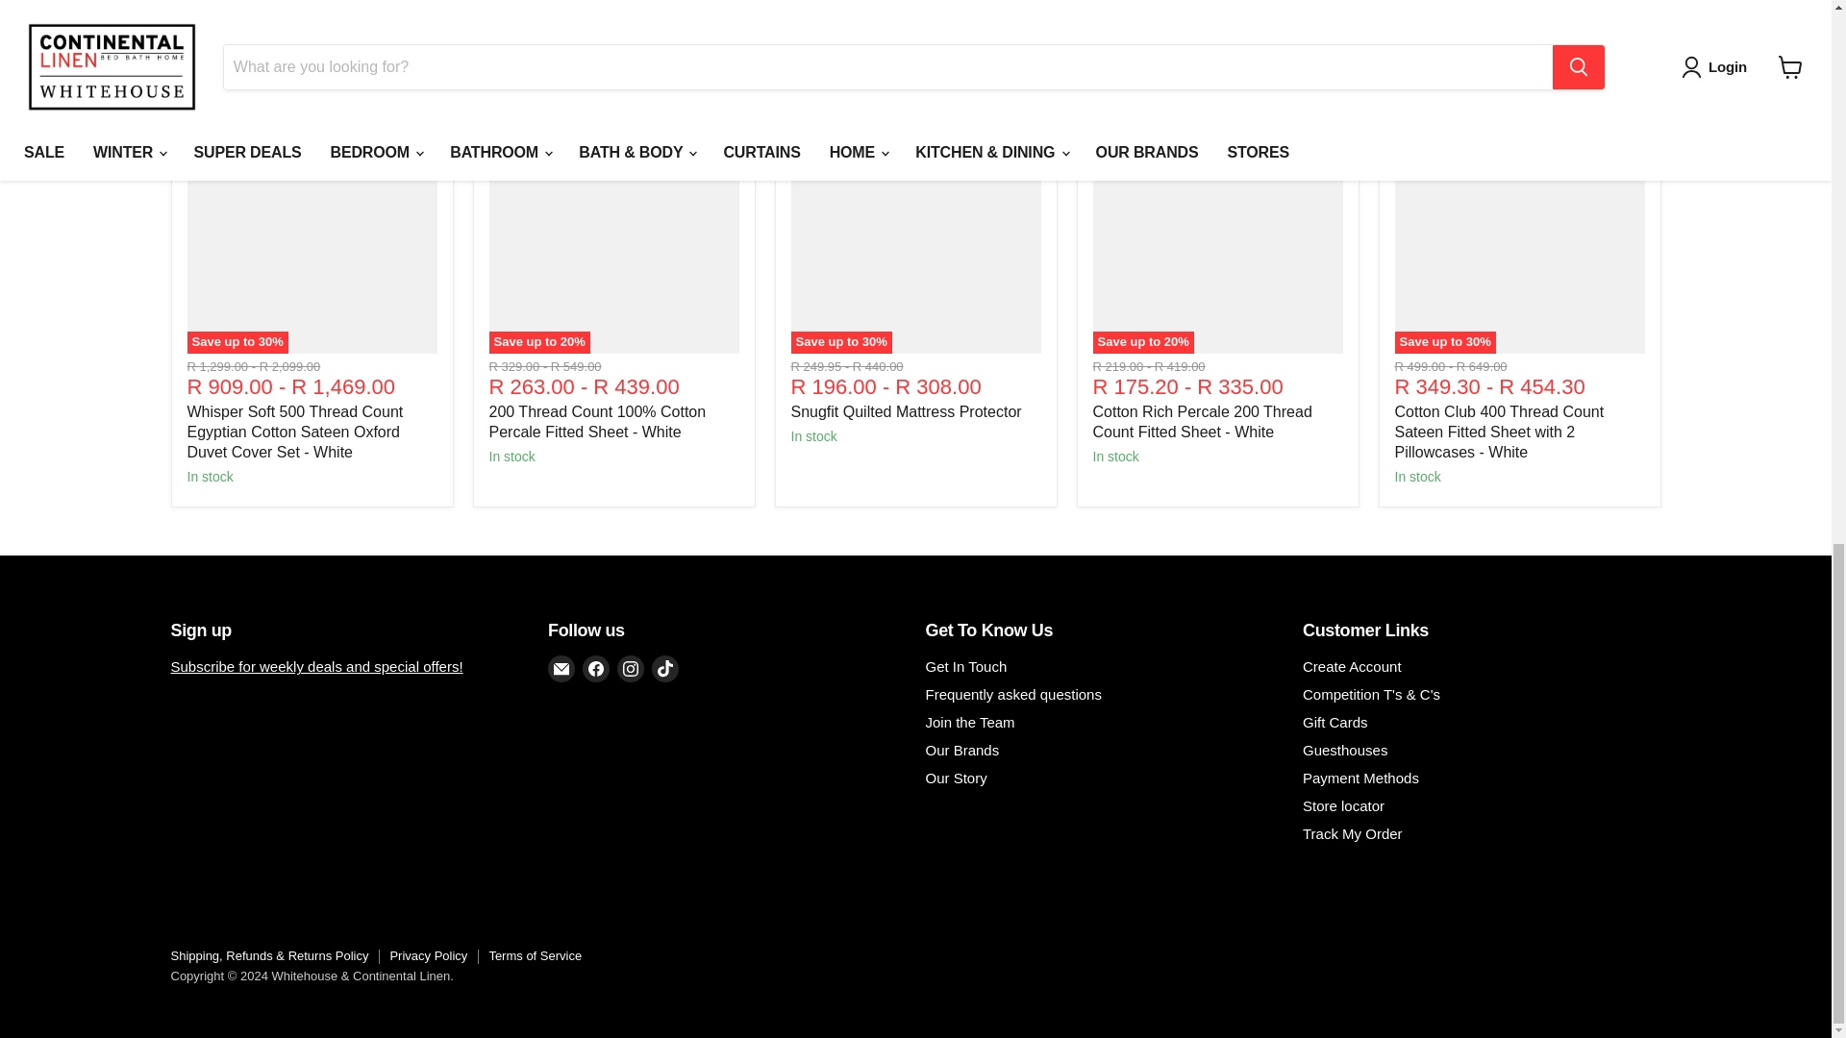 Image resolution: width=1846 pixels, height=1038 pixels. What do you see at coordinates (596, 668) in the screenshot?
I see `Facebook` at bounding box center [596, 668].